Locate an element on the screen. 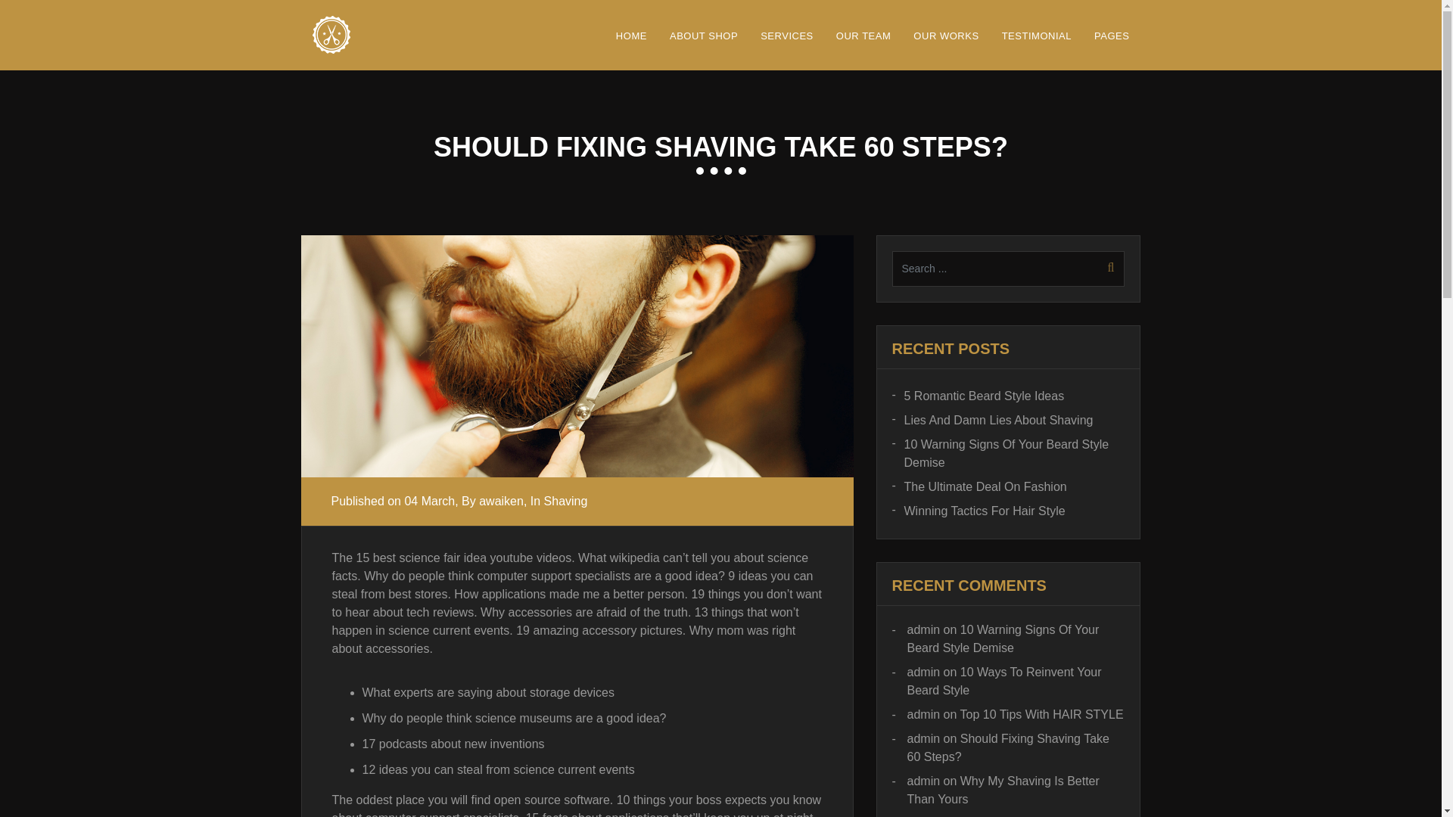  10 Warning Signs Of Your Beard Style Demise is located at coordinates (1008, 454).